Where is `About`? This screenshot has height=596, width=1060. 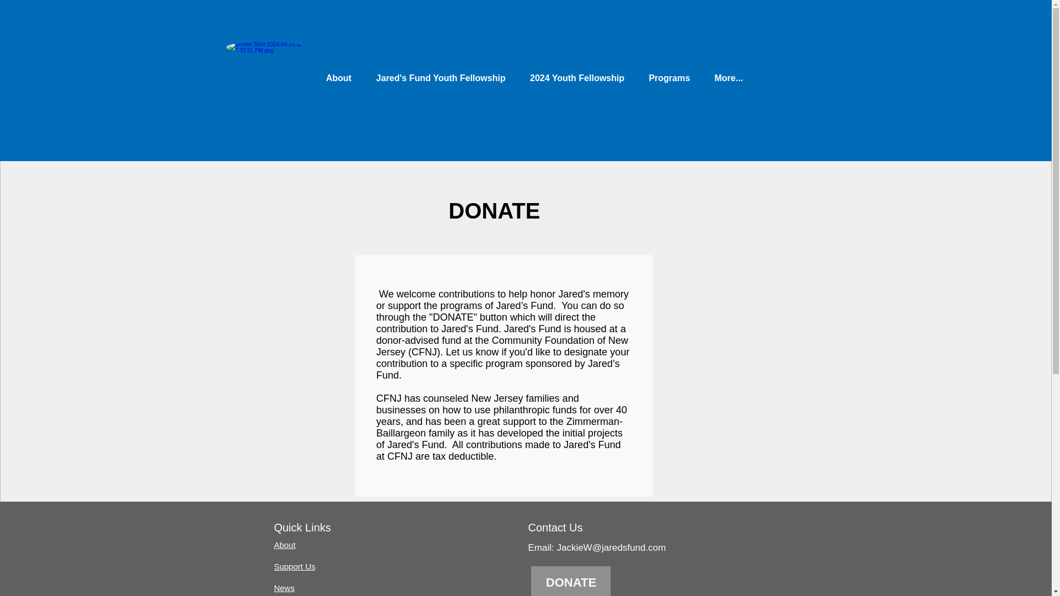 About is located at coordinates (284, 544).